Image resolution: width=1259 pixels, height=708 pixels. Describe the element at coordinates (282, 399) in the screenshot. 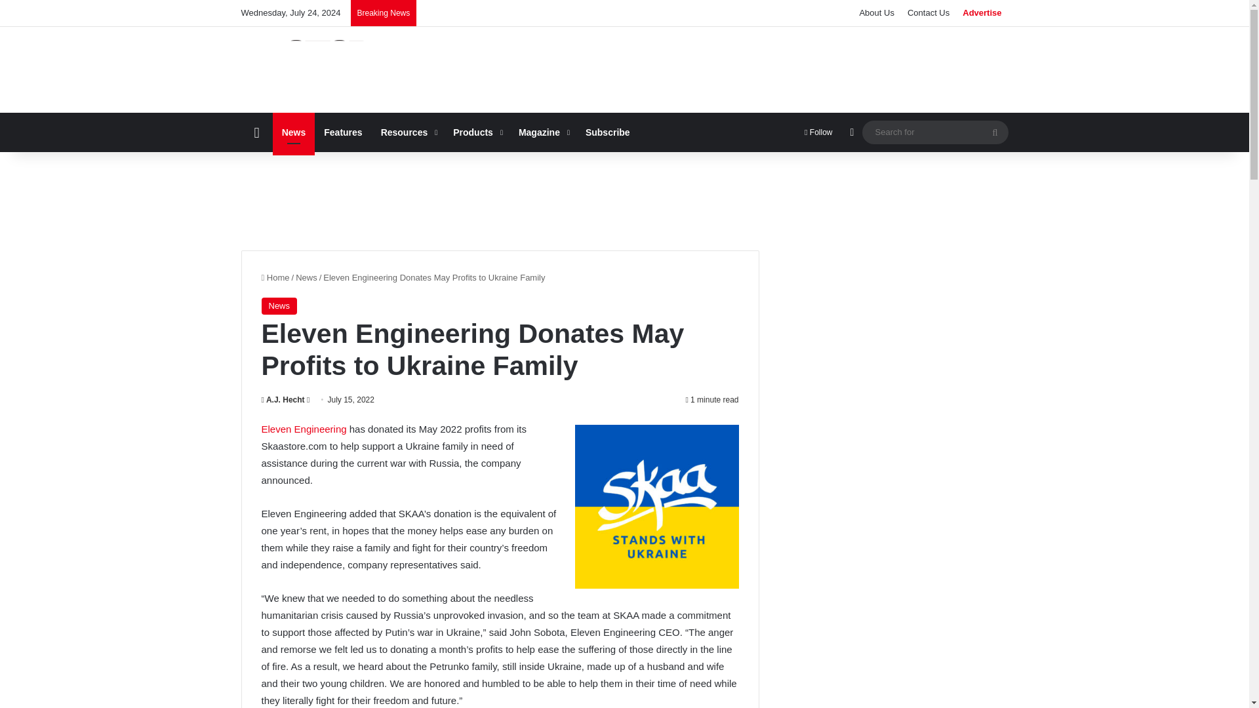

I see `A.J. Hecht` at that location.